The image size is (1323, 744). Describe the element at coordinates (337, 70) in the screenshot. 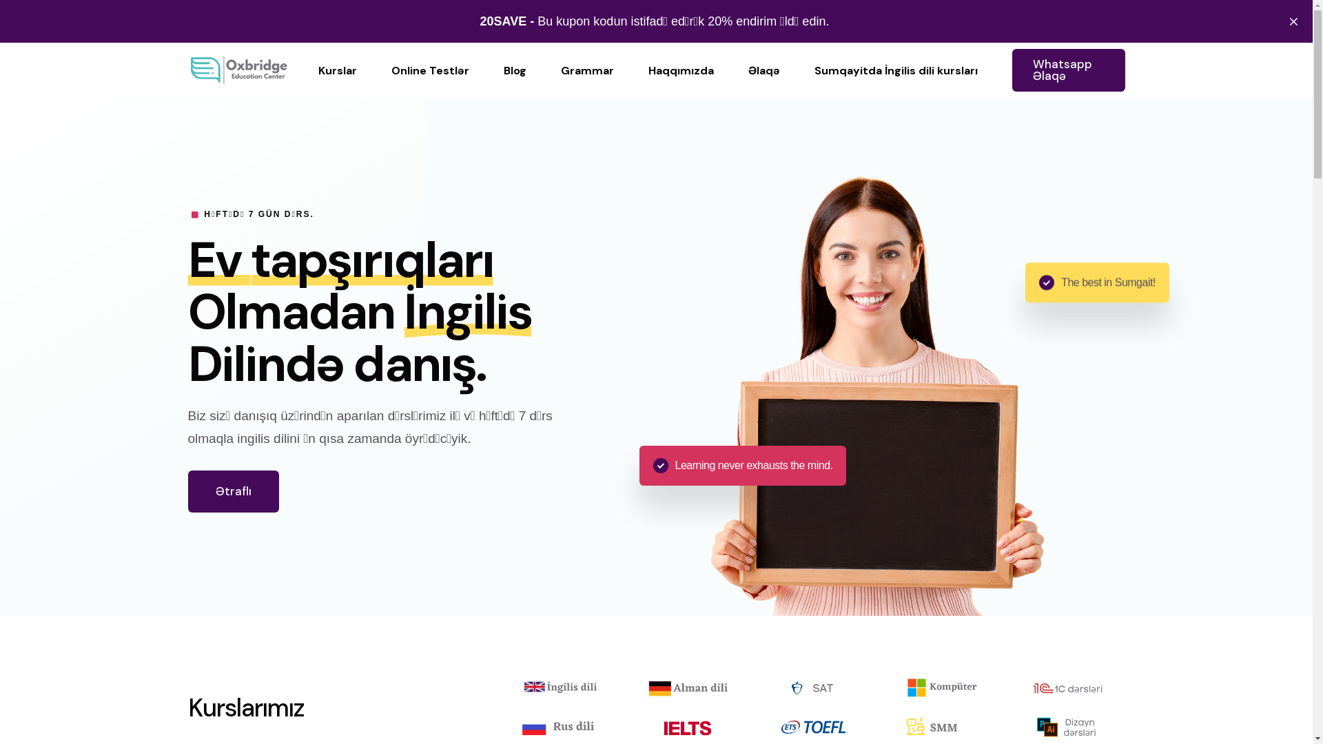

I see `Kurslar` at that location.